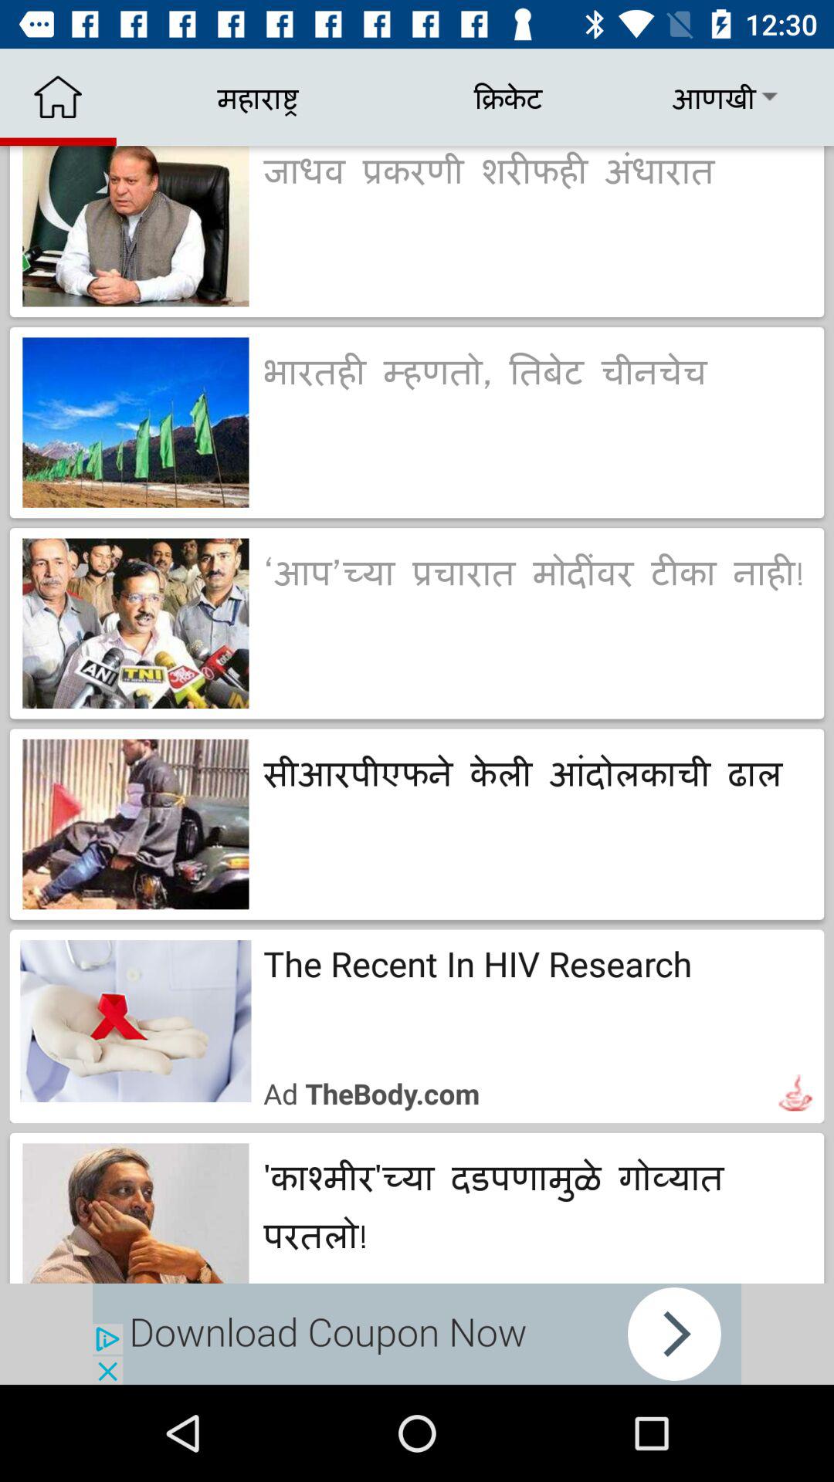 Image resolution: width=834 pixels, height=1482 pixels. What do you see at coordinates (417, 1334) in the screenshot?
I see `opens advertisement` at bounding box center [417, 1334].